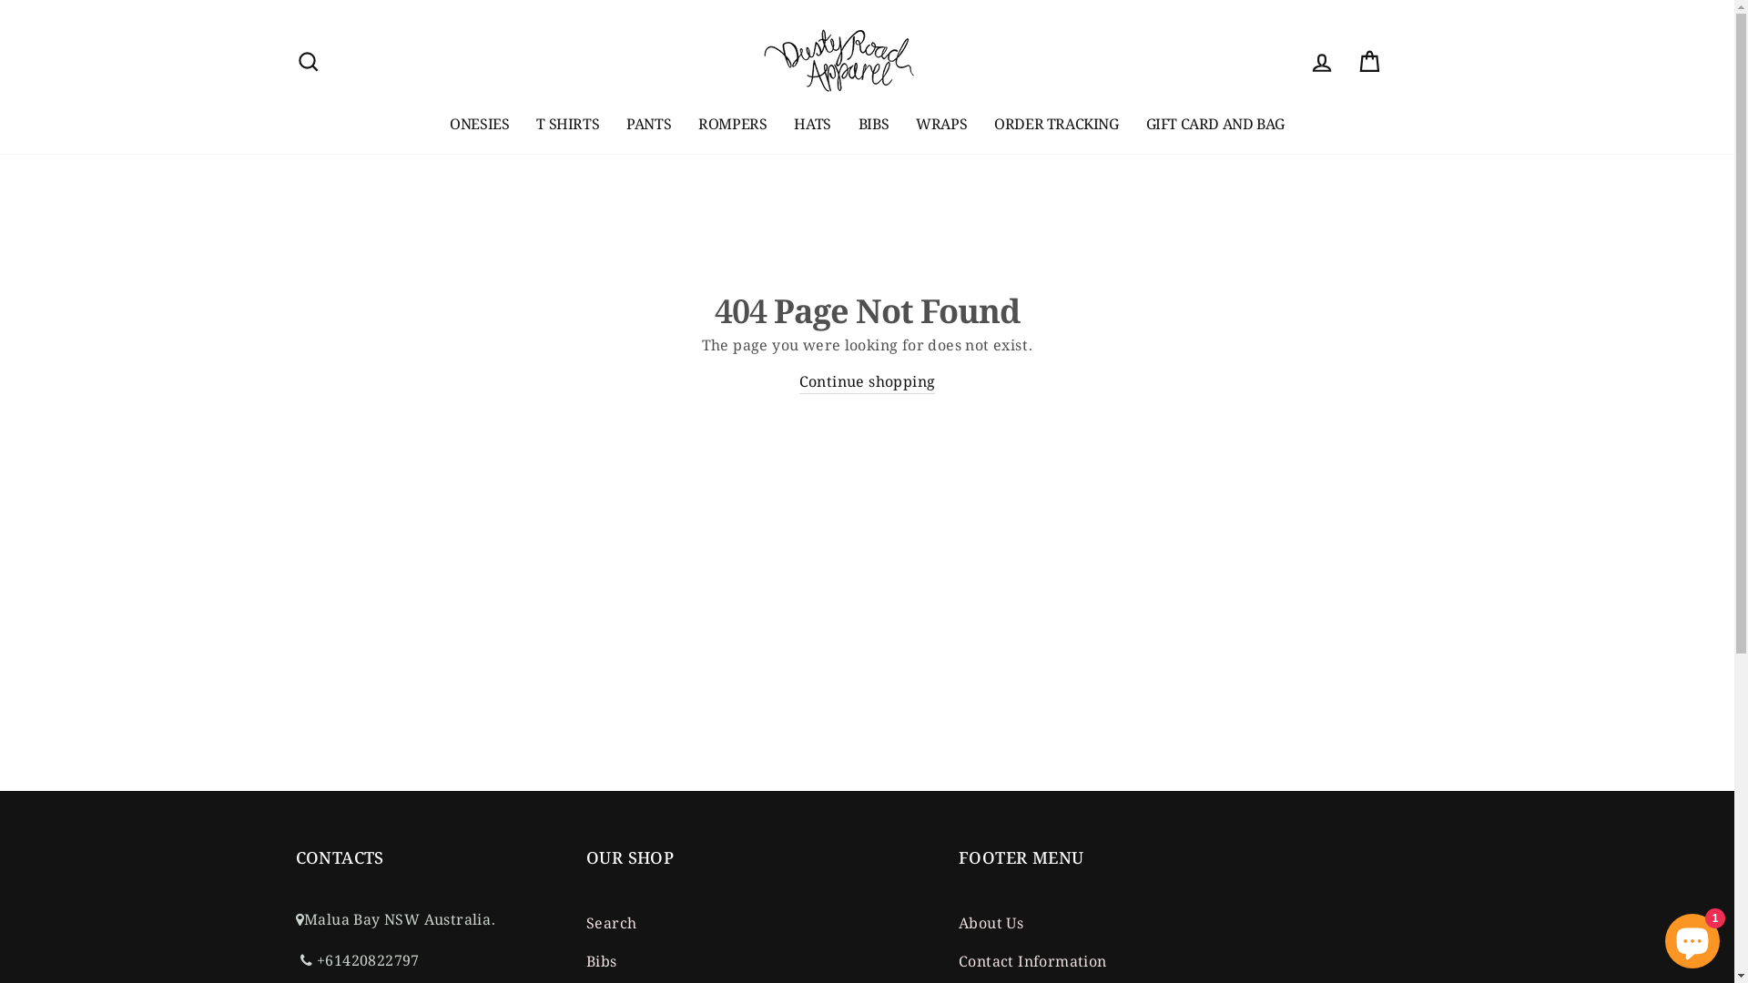 This screenshot has width=1748, height=983. Describe the element at coordinates (812, 123) in the screenshot. I see `HATS` at that location.